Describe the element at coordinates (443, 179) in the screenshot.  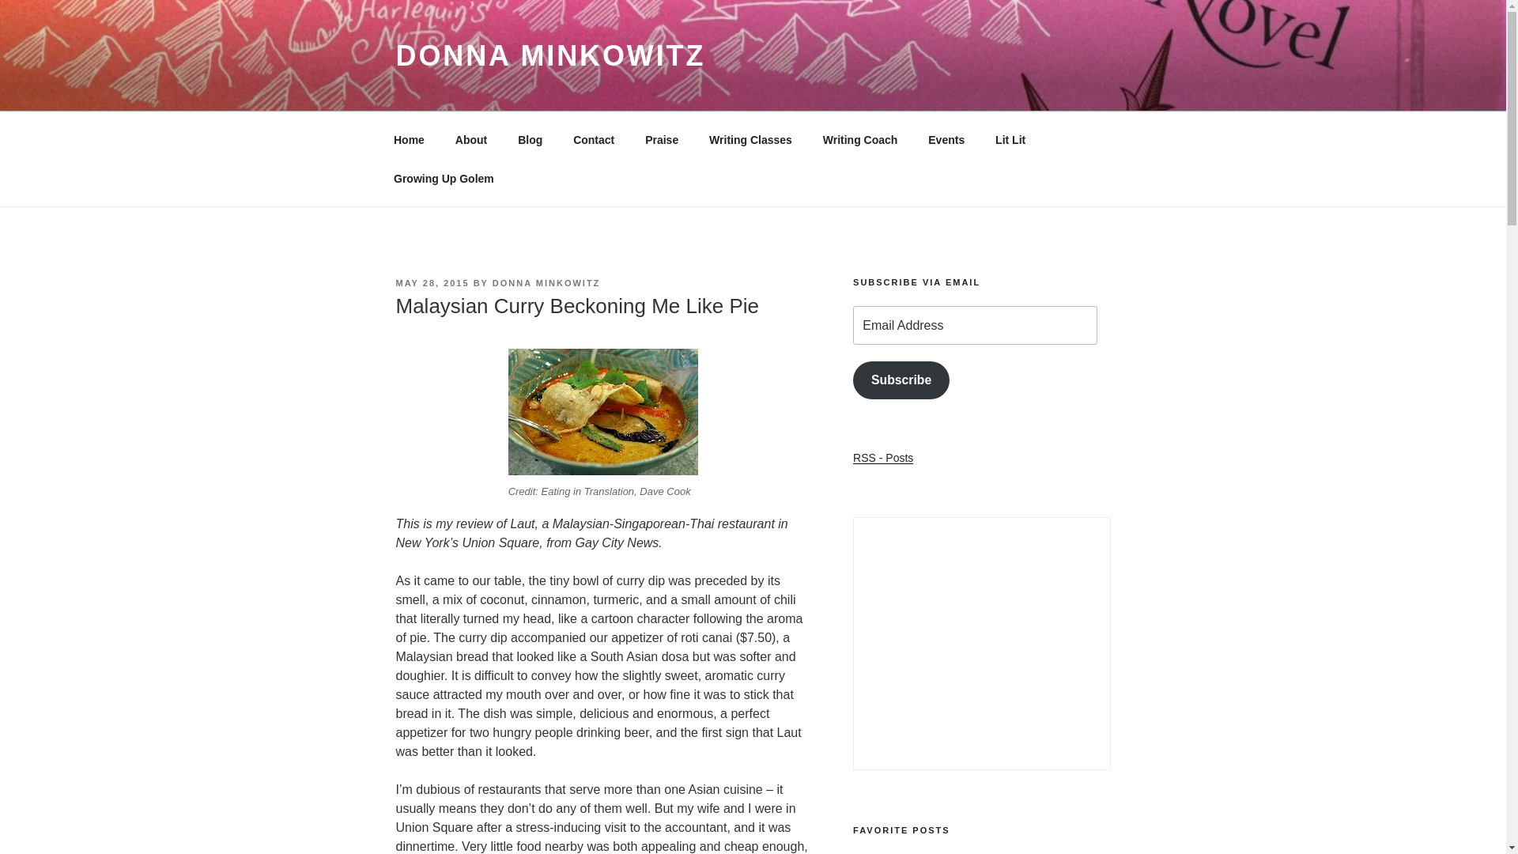
I see `Growing Up Golem` at that location.